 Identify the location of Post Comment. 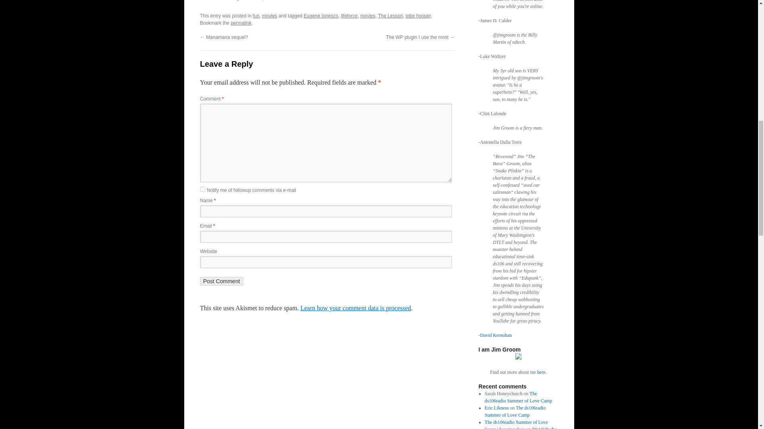
(221, 281).